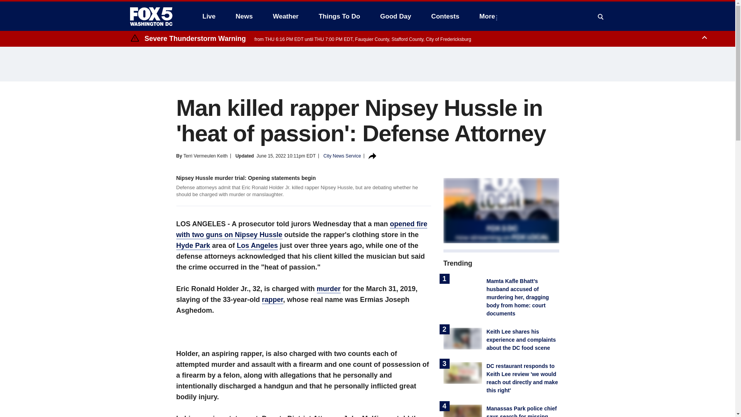  What do you see at coordinates (339, 16) in the screenshot?
I see `Things To Do` at bounding box center [339, 16].